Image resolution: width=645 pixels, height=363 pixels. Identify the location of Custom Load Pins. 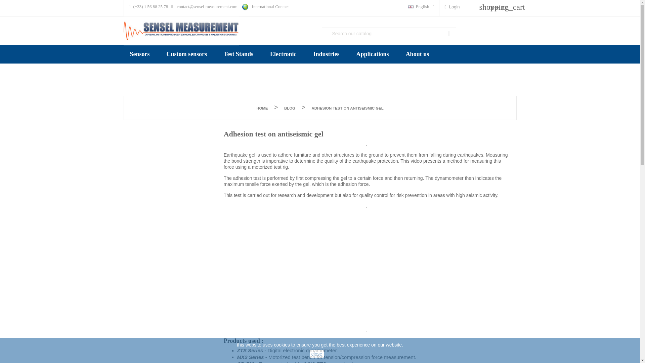
(147, 66).